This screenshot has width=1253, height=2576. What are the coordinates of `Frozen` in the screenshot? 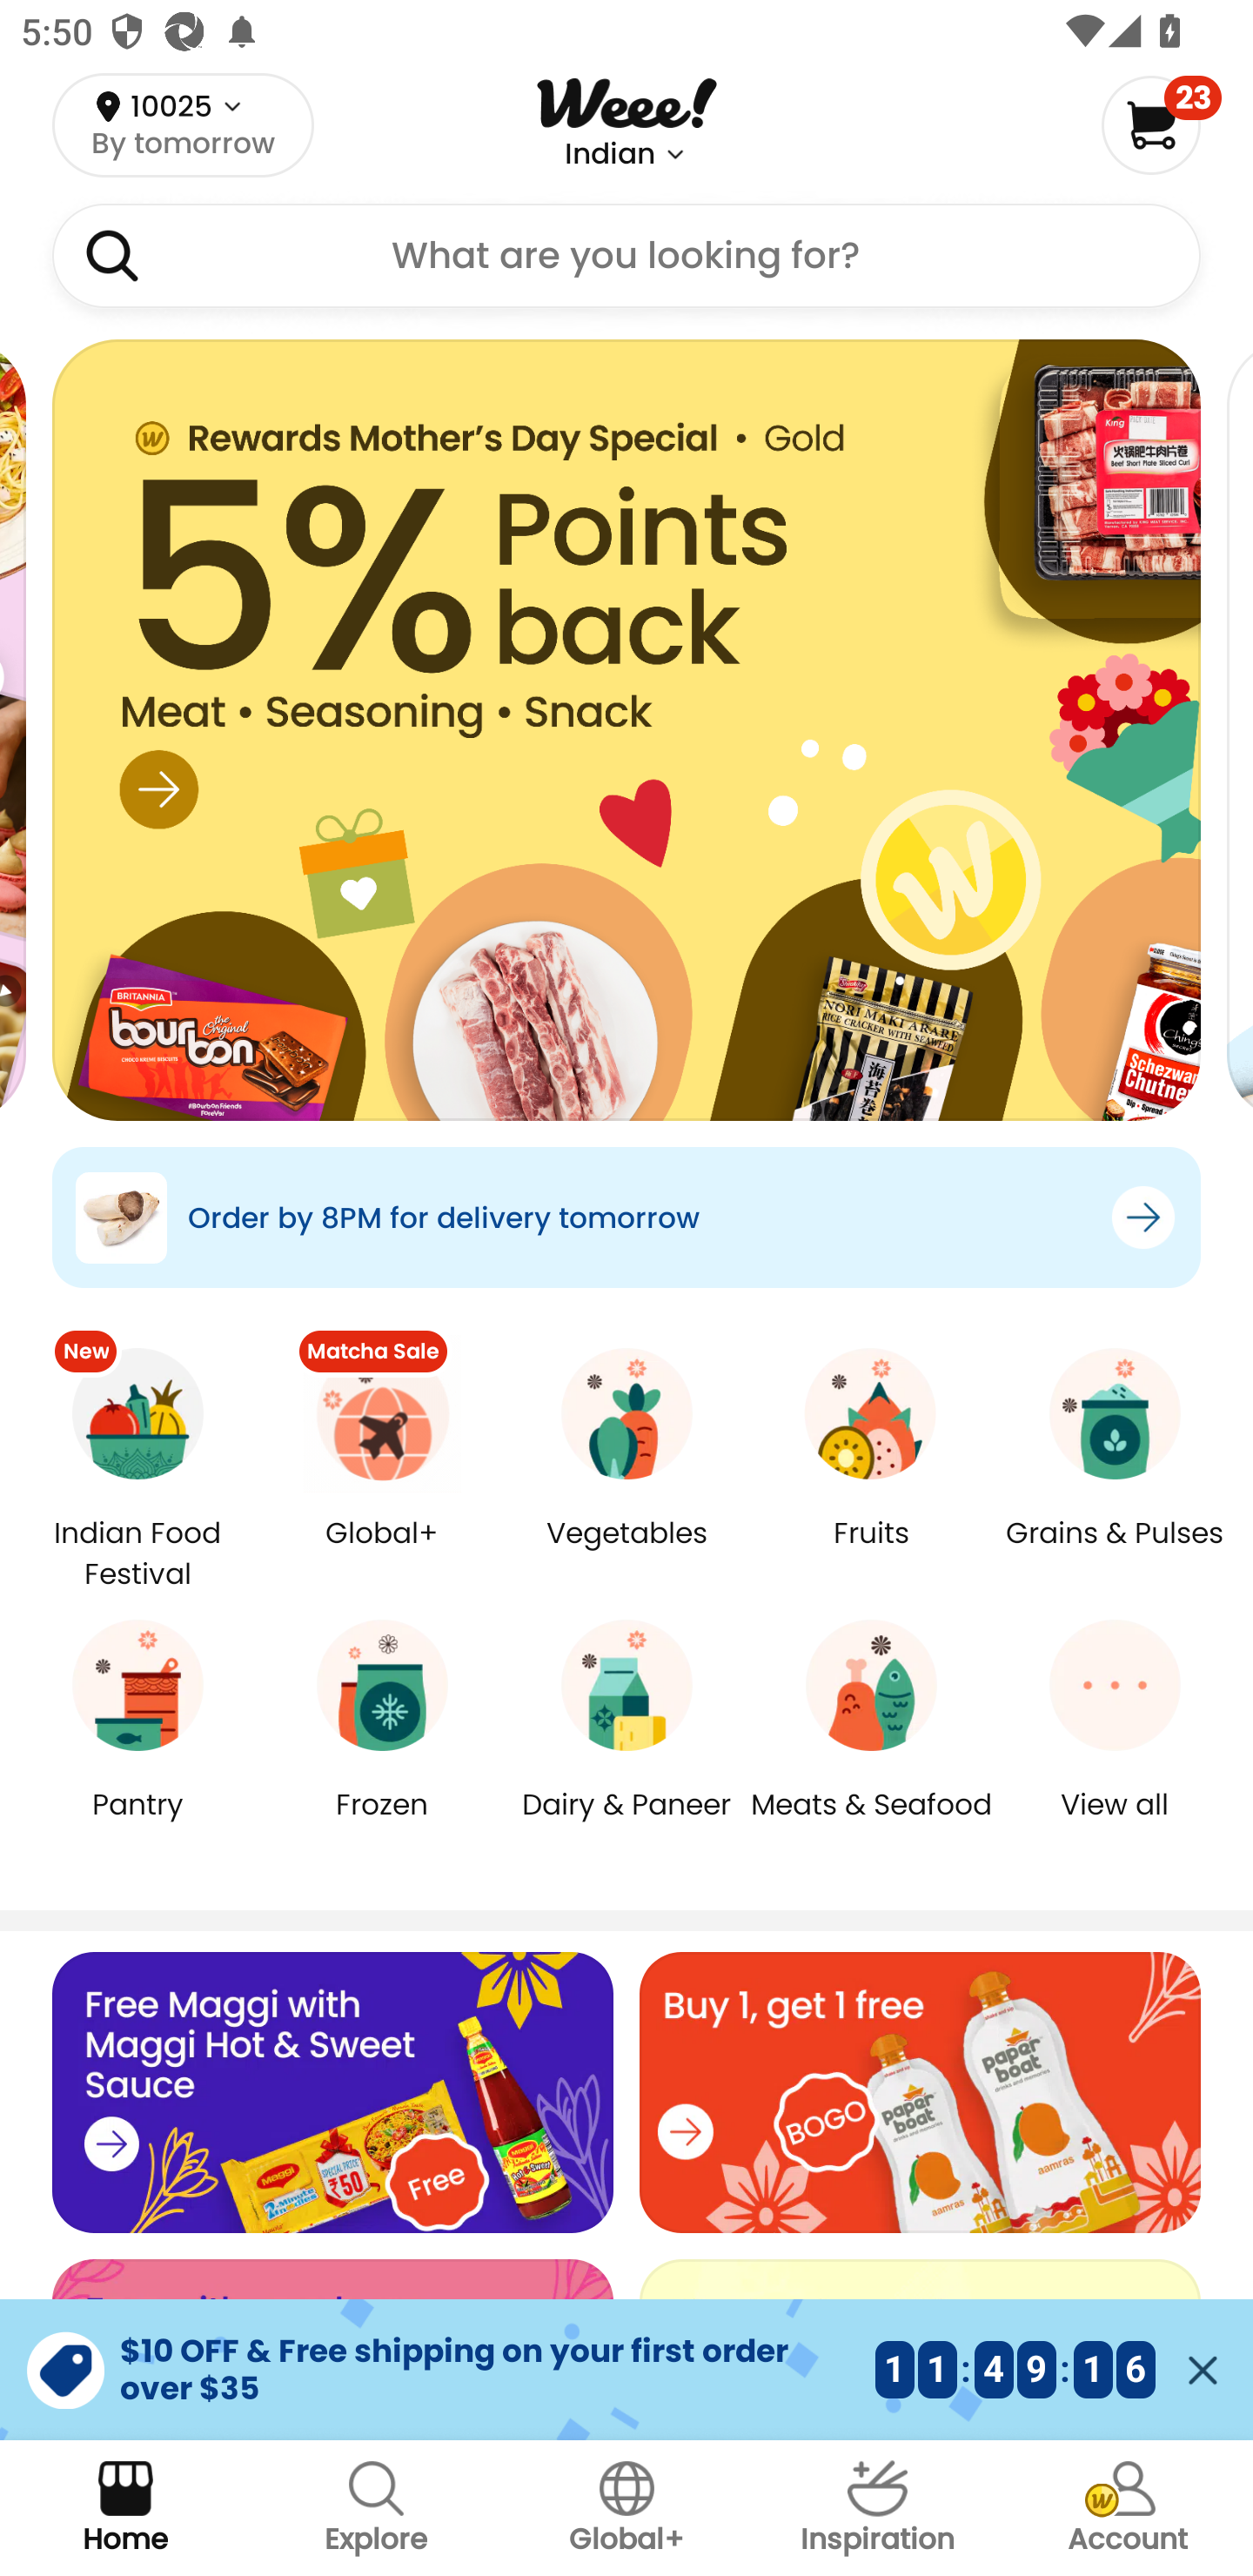 It's located at (383, 1826).